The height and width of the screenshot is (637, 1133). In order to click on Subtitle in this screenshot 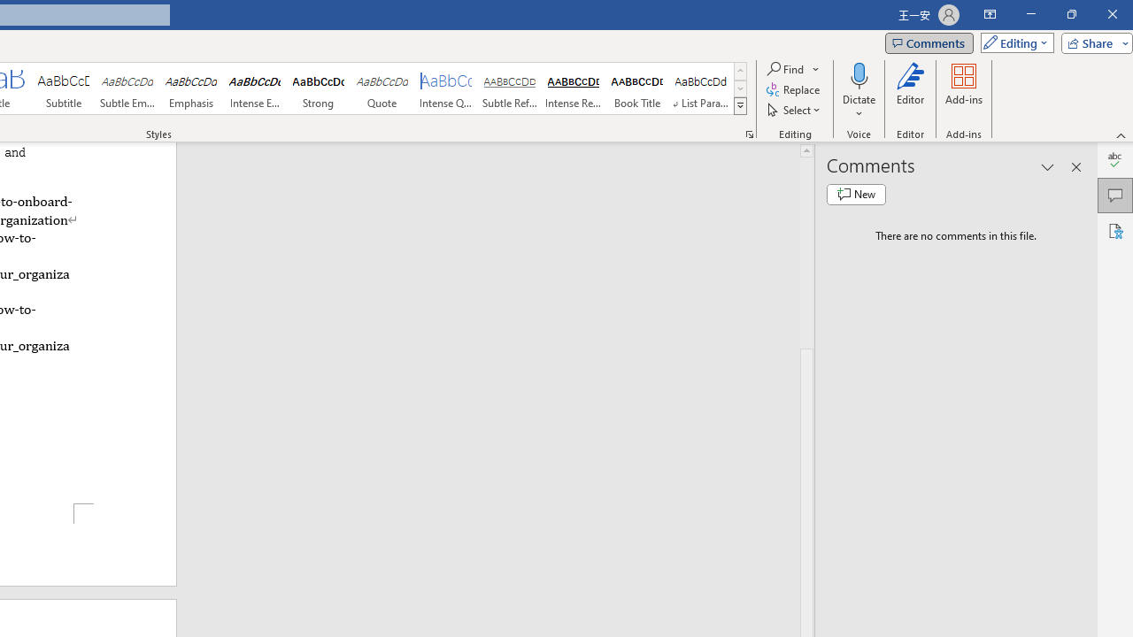, I will do `click(63, 88)`.